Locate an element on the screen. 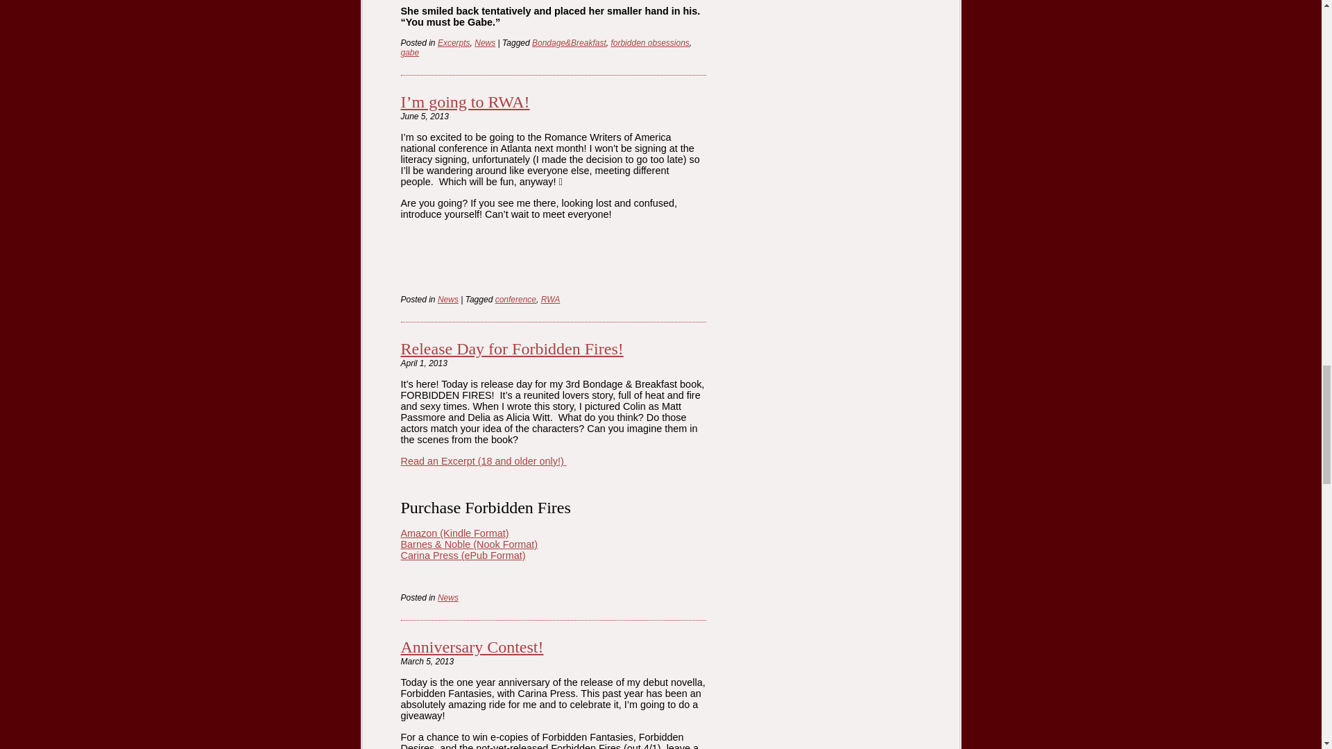  Permalink to Release Day for Forbidden Fires! is located at coordinates (512, 349).